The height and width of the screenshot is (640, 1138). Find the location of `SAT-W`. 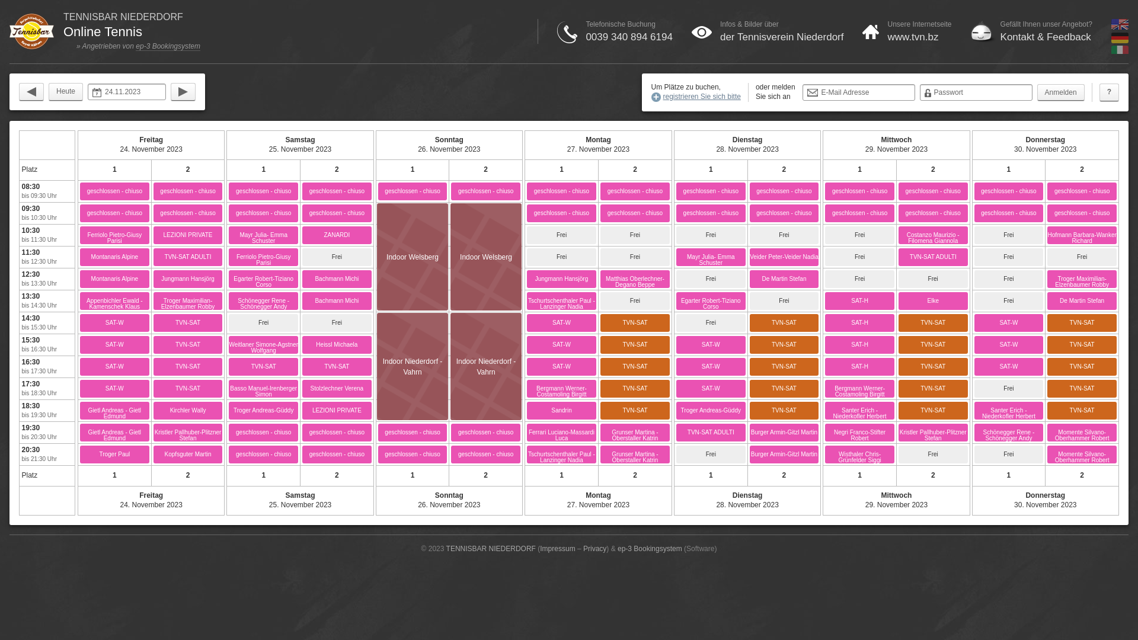

SAT-W is located at coordinates (115, 323).